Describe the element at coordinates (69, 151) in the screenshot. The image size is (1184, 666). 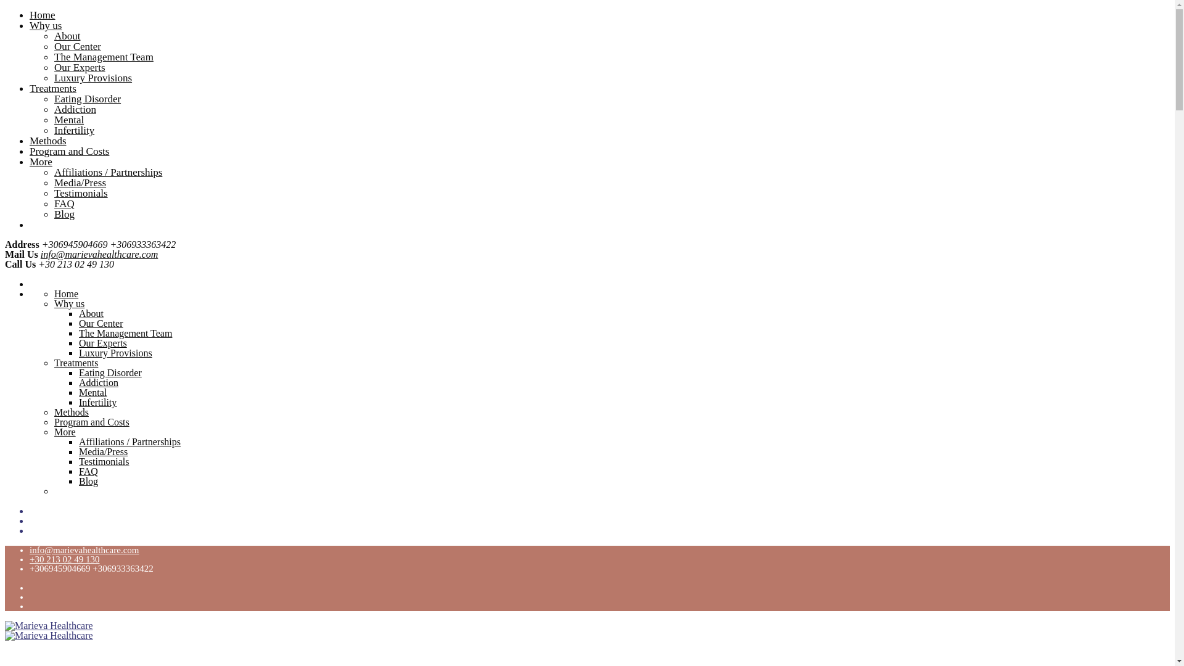
I see `Program and Costs` at that location.